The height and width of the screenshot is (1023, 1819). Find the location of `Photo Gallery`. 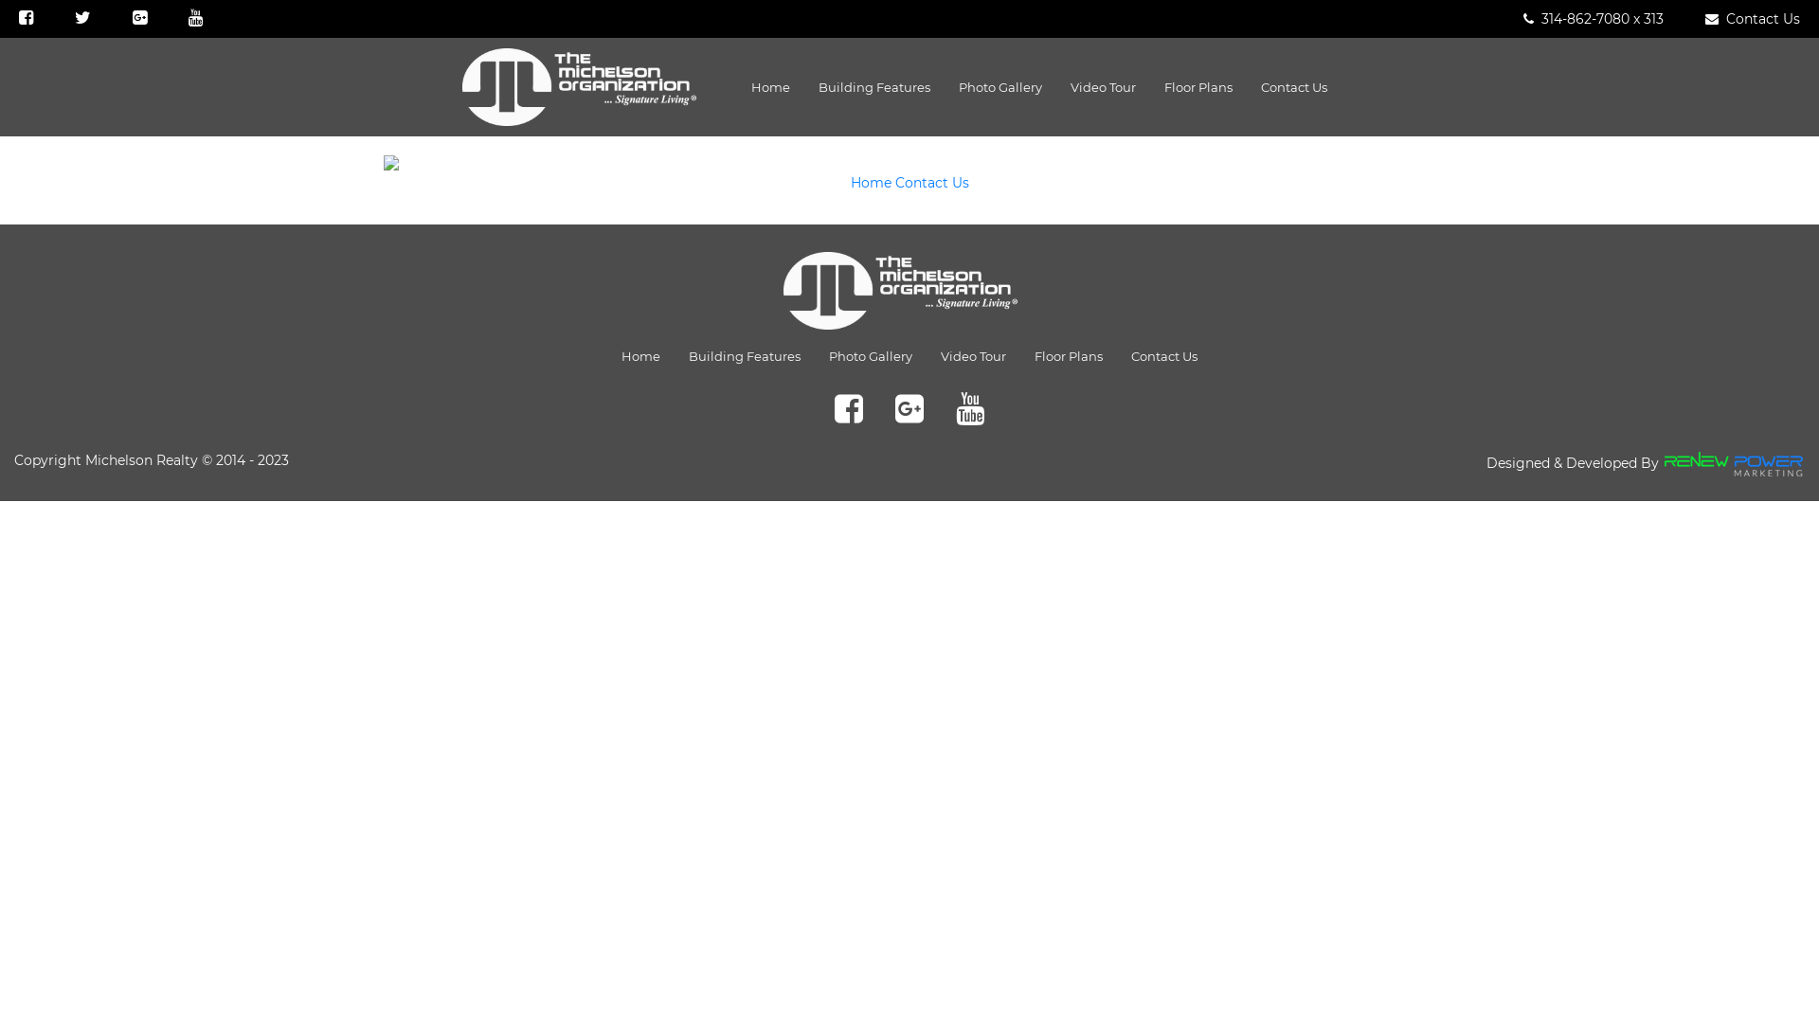

Photo Gallery is located at coordinates (1000, 87).